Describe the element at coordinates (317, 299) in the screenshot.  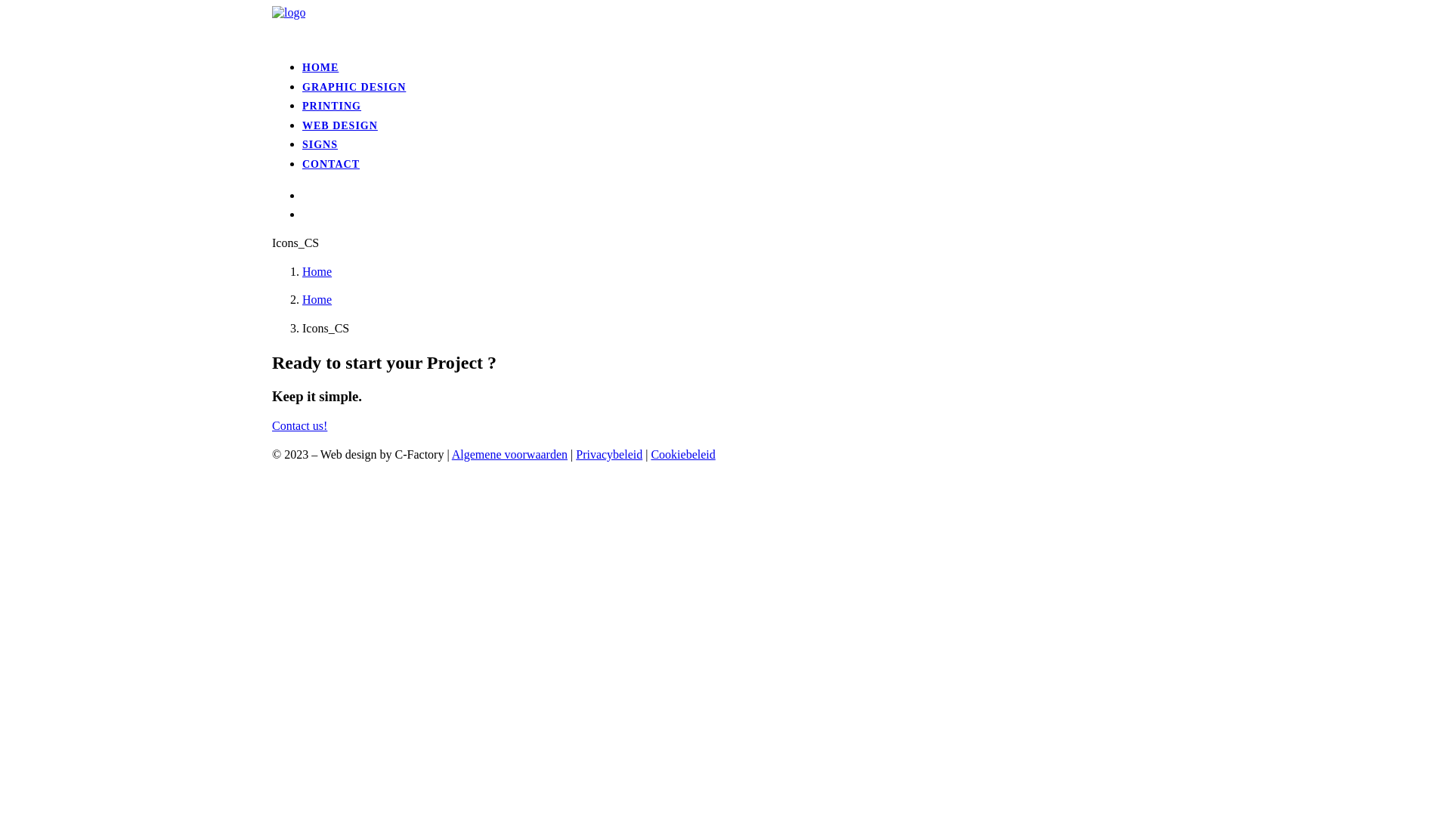
I see `Home` at that location.